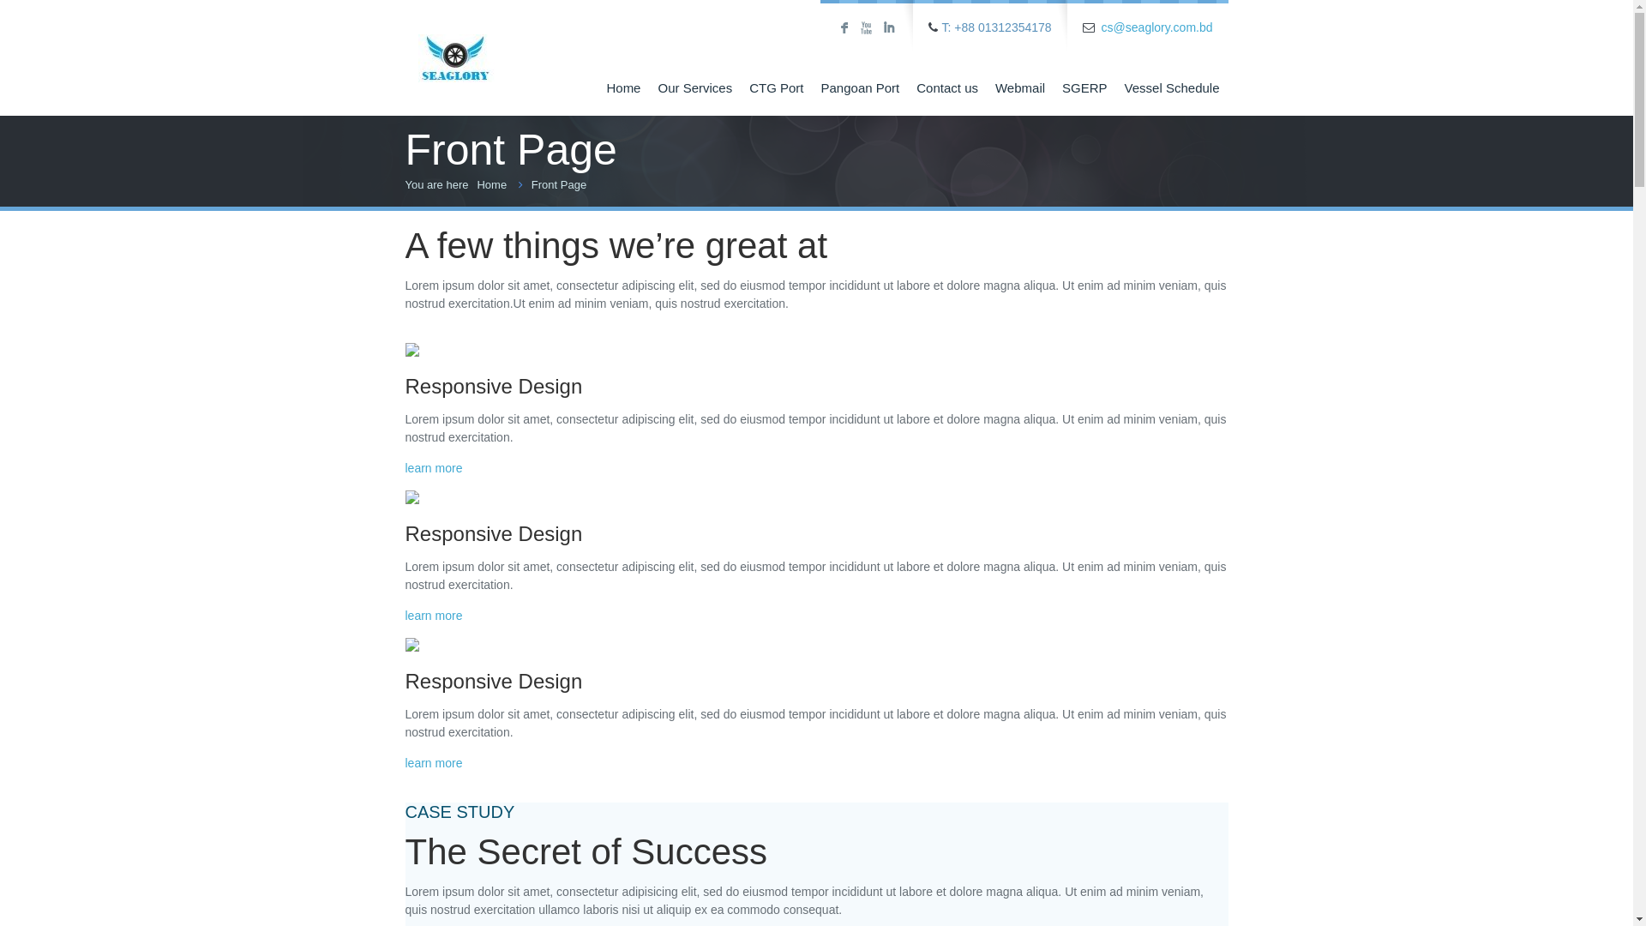 The height and width of the screenshot is (926, 1646). What do you see at coordinates (492, 185) in the screenshot?
I see `Home` at bounding box center [492, 185].